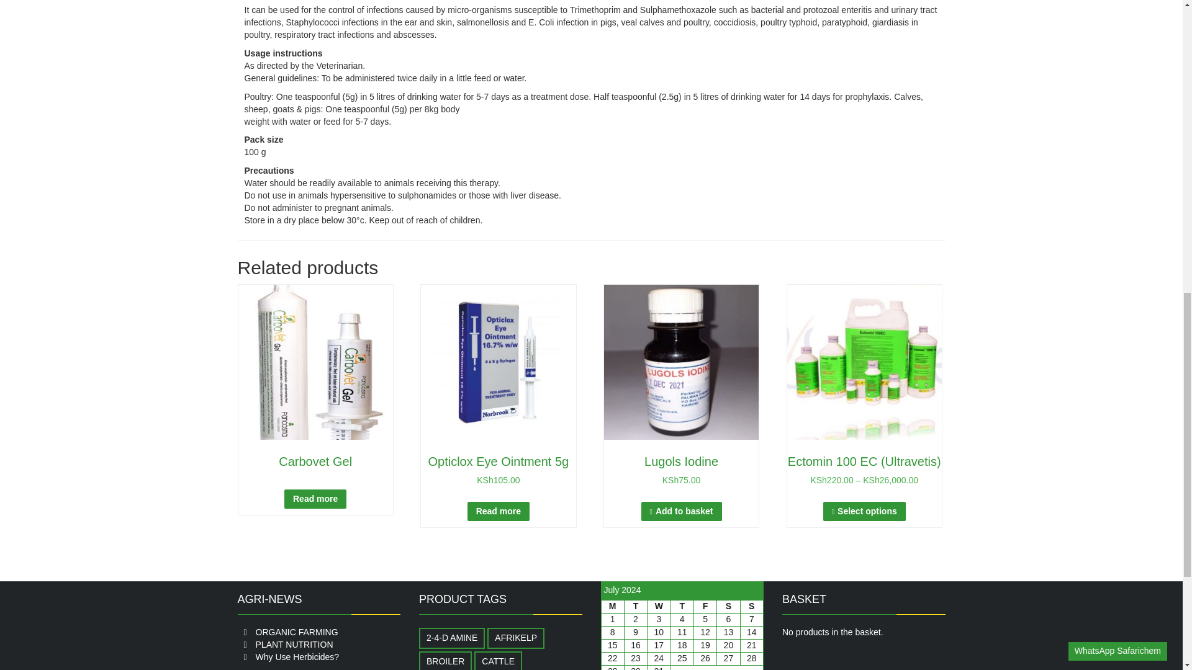  I want to click on Thursday, so click(682, 606).